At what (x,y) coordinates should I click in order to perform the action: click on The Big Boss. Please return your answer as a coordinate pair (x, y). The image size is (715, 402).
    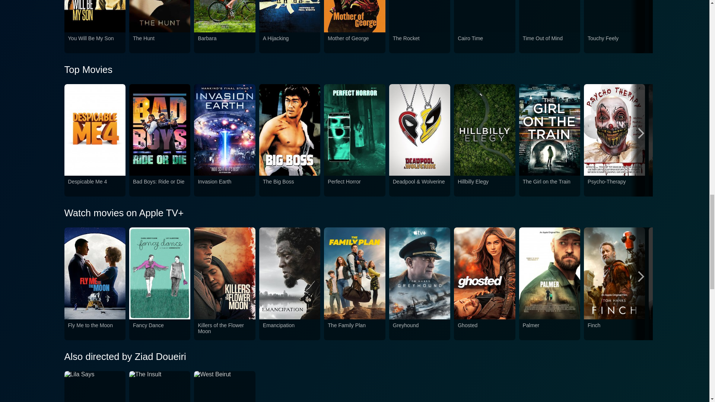
    Looking at the image, I should click on (290, 186).